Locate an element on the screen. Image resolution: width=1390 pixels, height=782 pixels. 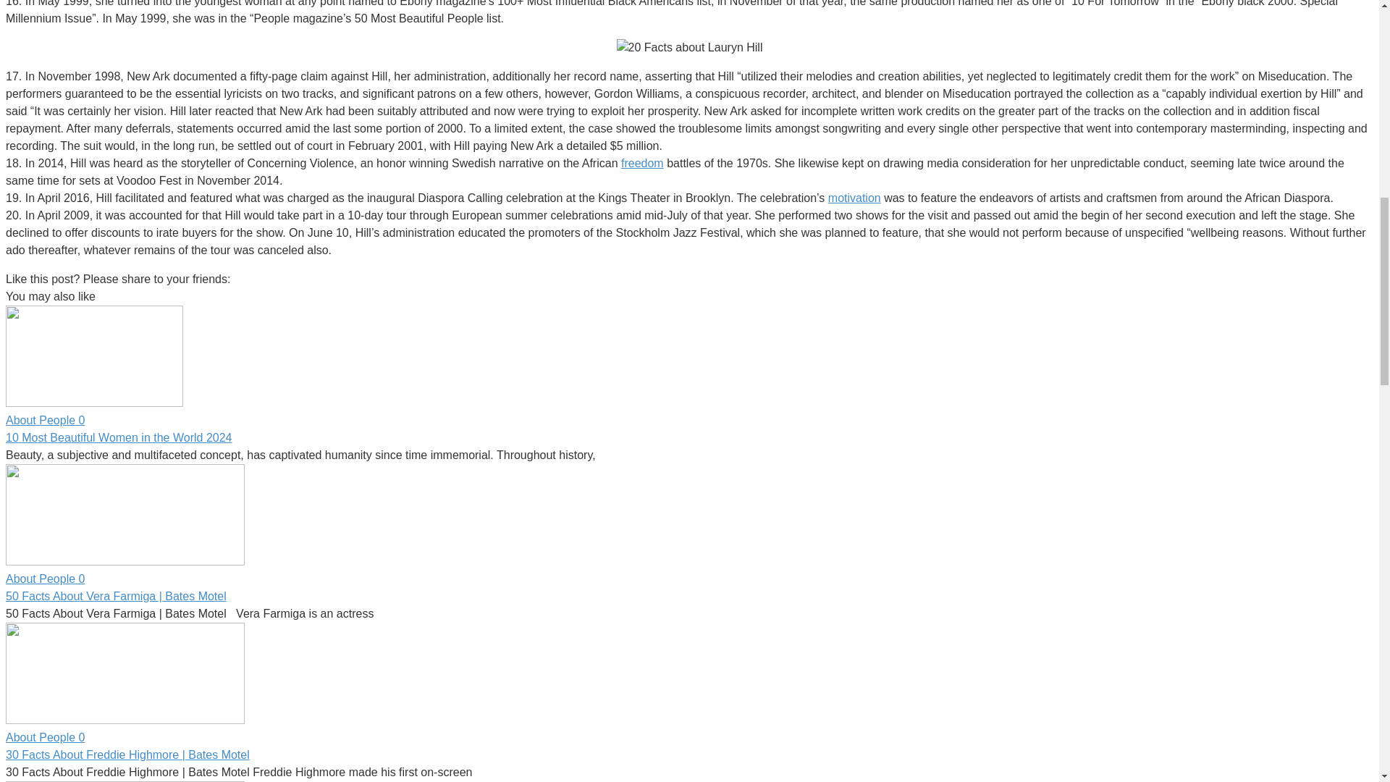
The Statue of Liberty and Ellis Island: A Symbol of Freedom is located at coordinates (643, 164).